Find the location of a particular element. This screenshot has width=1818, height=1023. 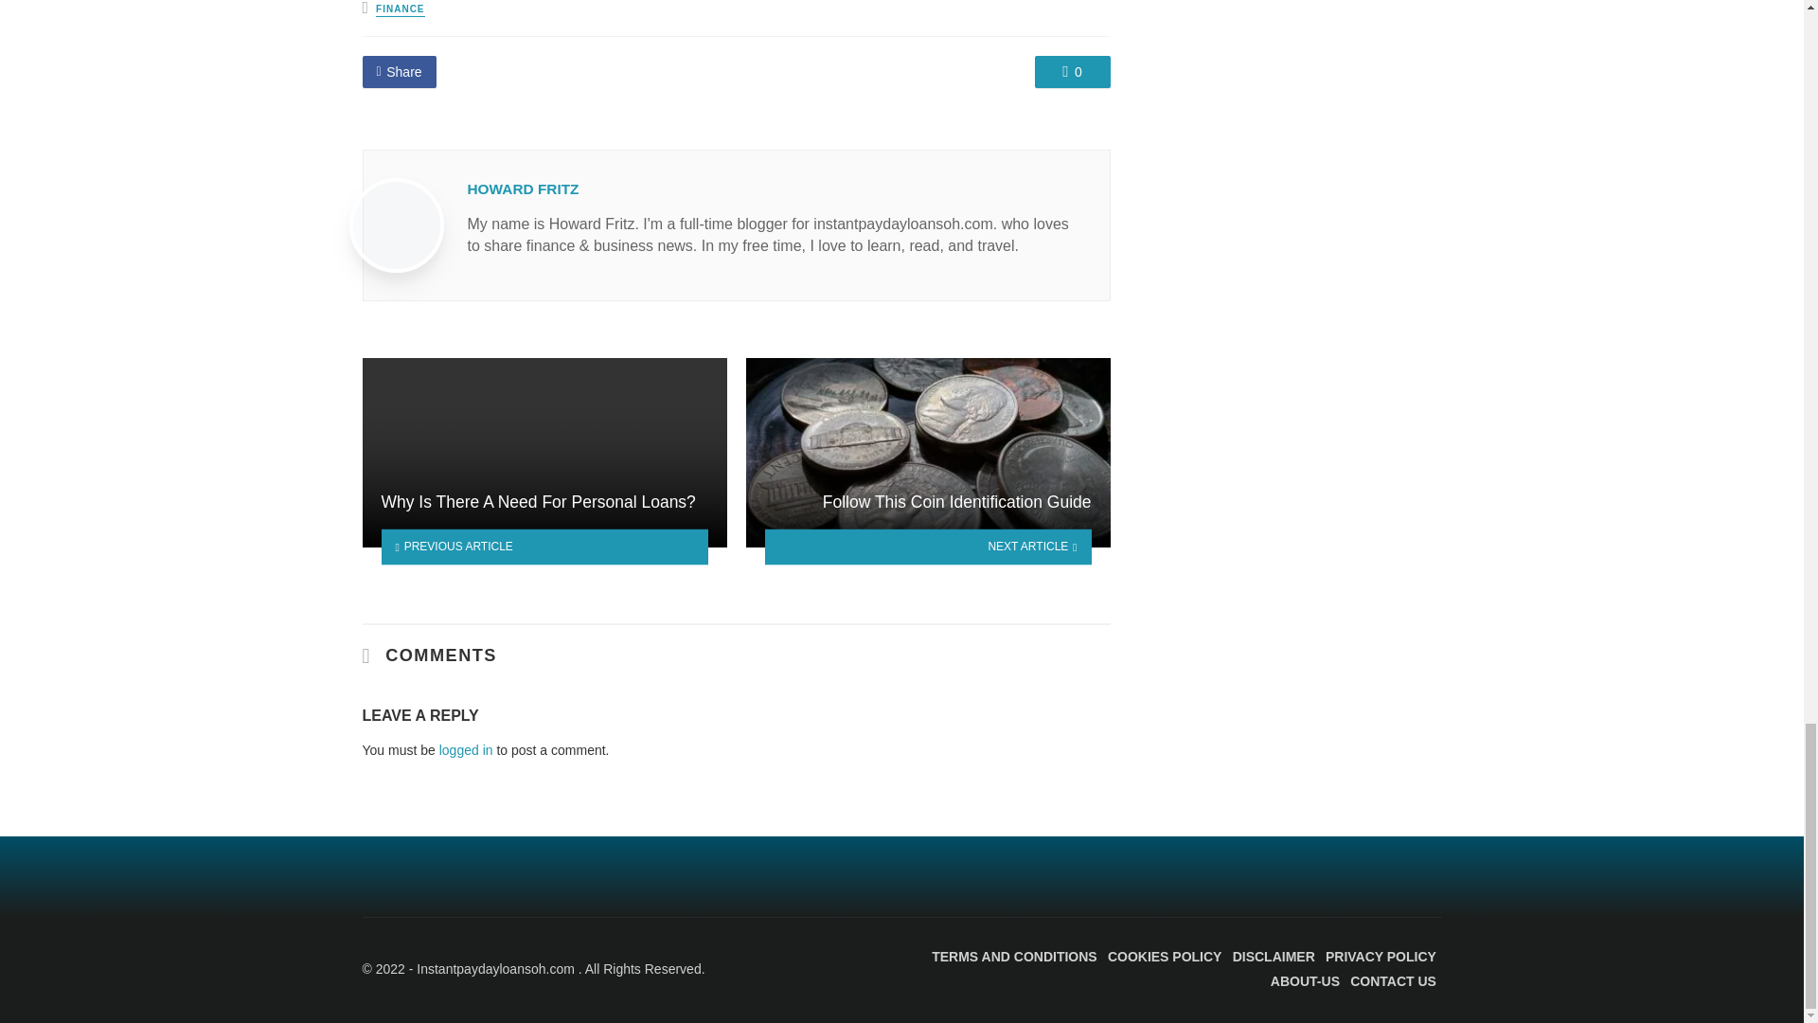

HOWARD FRITZ is located at coordinates (523, 189).